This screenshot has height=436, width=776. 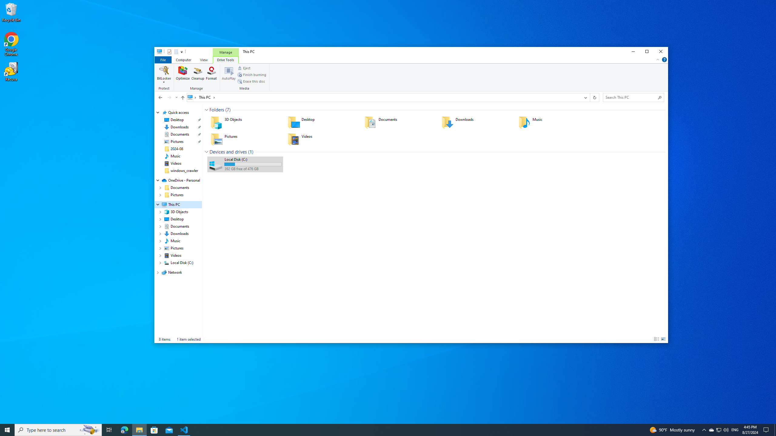 I want to click on Q2790: 100%, so click(x=726, y=430).